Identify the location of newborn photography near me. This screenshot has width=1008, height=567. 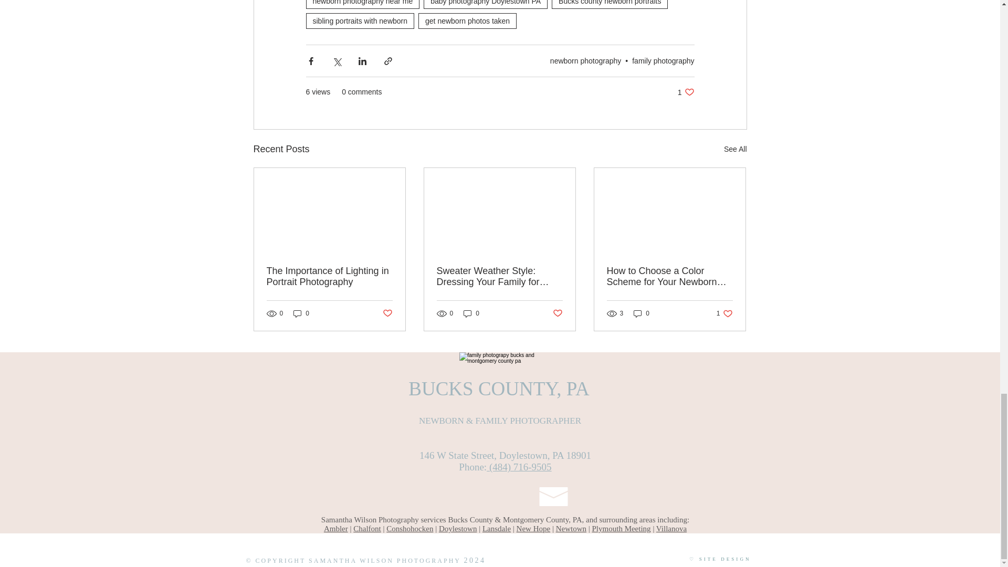
(362, 4).